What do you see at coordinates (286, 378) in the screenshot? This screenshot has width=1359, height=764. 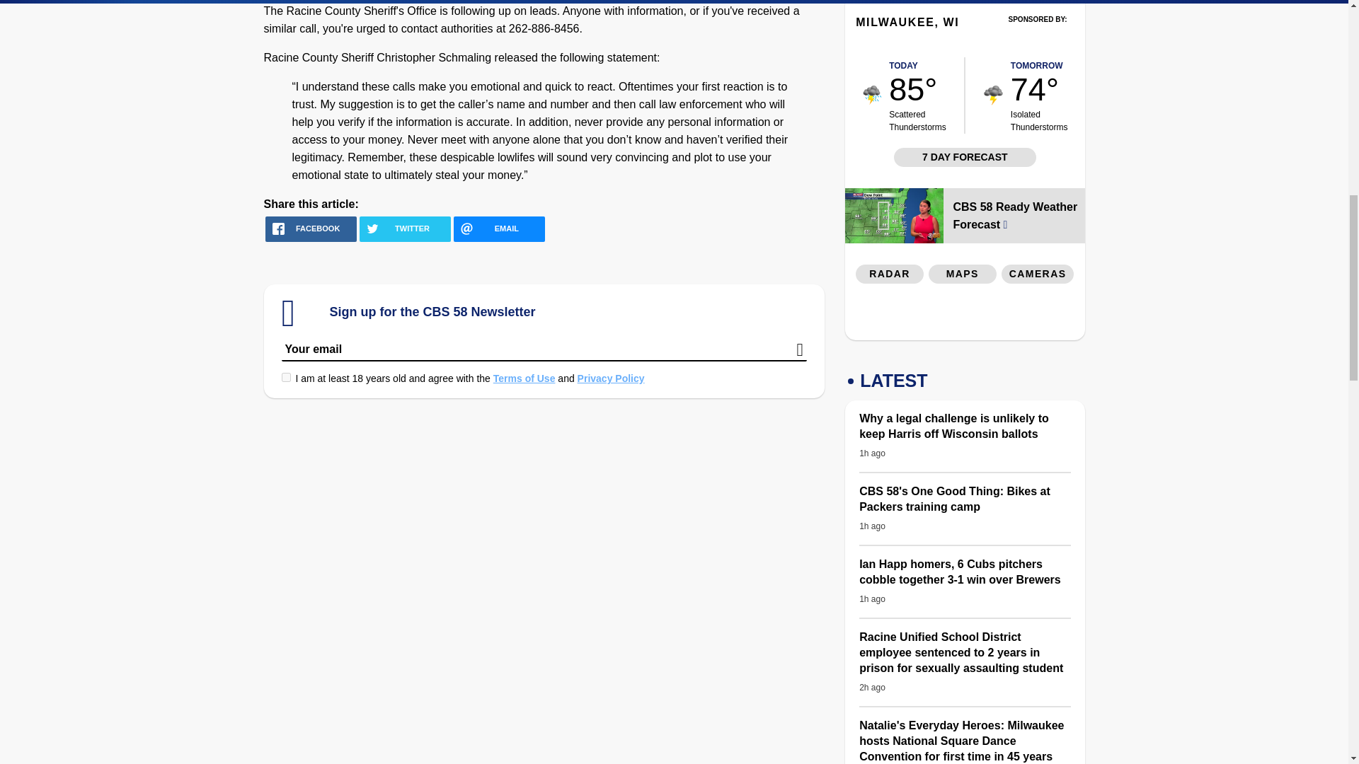 I see `on` at bounding box center [286, 378].